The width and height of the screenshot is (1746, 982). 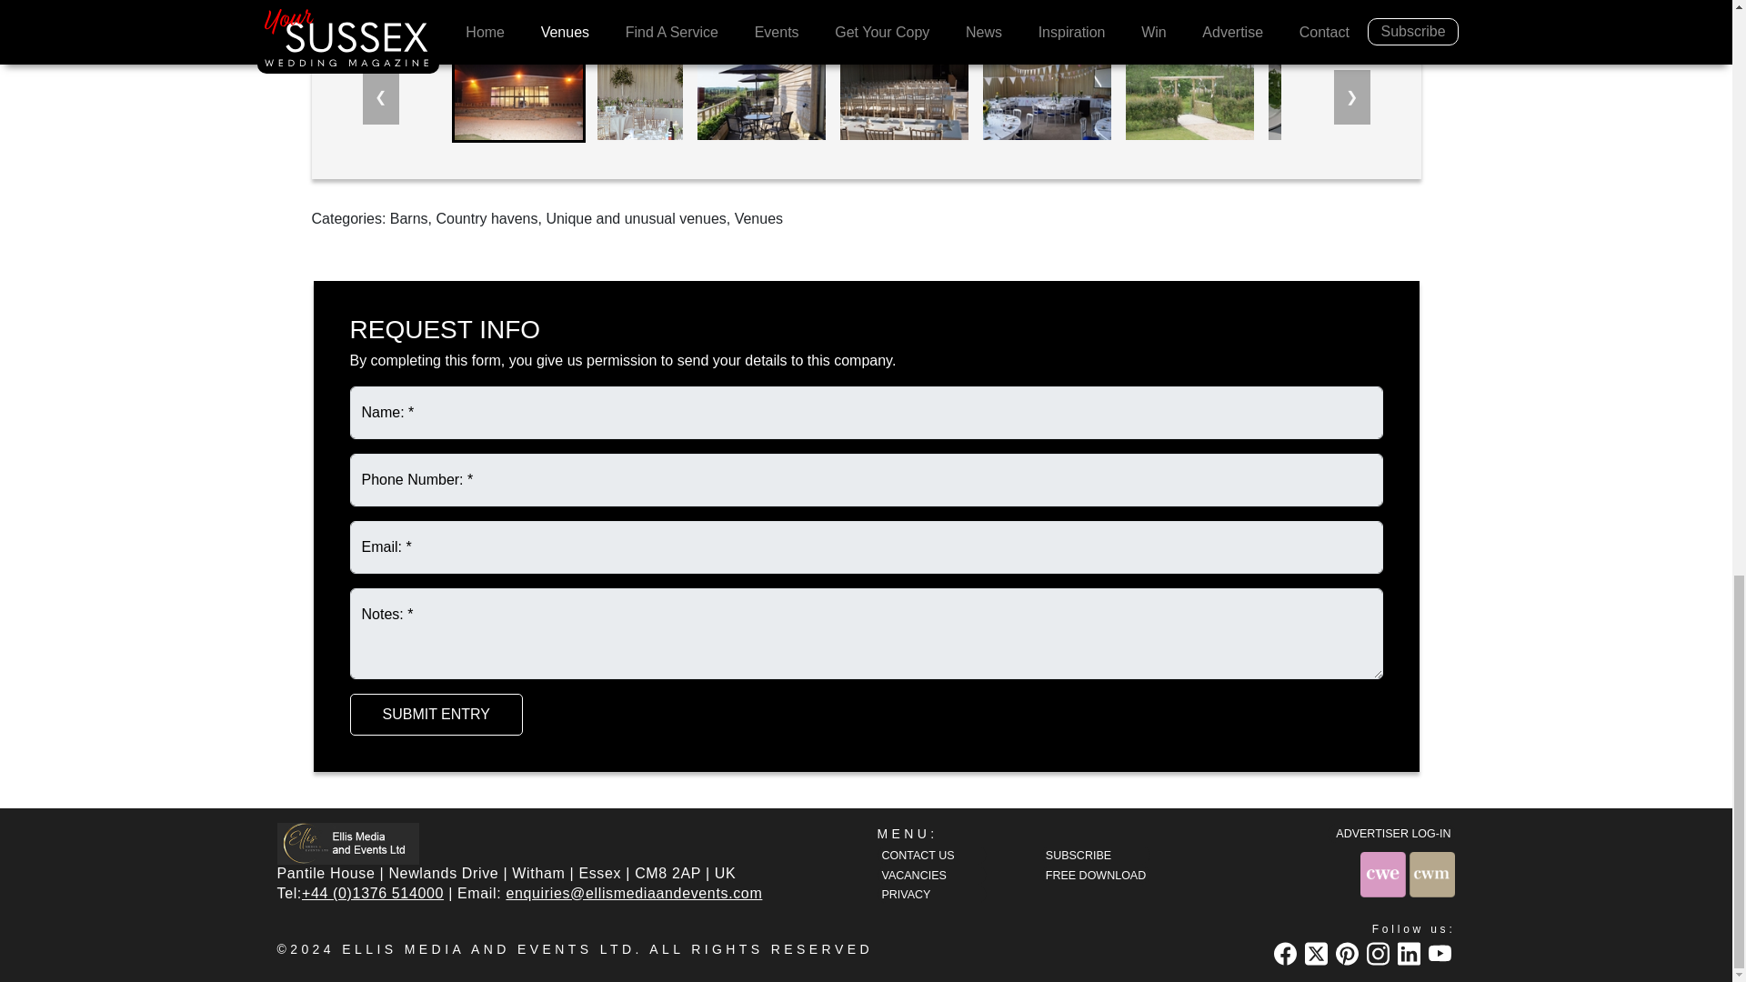 I want to click on Contact the team at Ellis Media and Events Ltd, so click(x=931, y=855).